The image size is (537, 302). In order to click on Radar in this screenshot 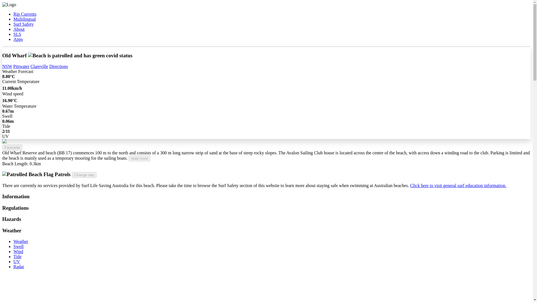, I will do `click(19, 267)`.